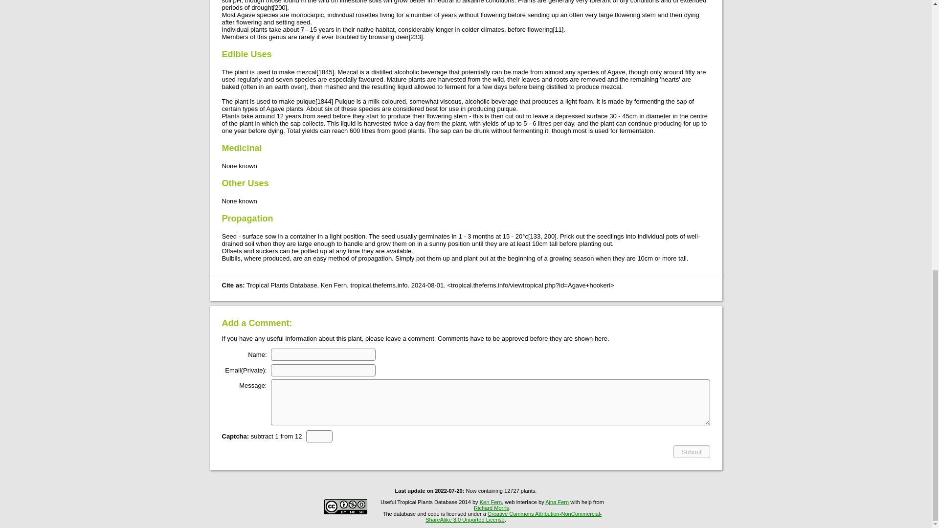 Image resolution: width=939 pixels, height=528 pixels. Describe the element at coordinates (557, 502) in the screenshot. I see `Ajna Fern` at that location.